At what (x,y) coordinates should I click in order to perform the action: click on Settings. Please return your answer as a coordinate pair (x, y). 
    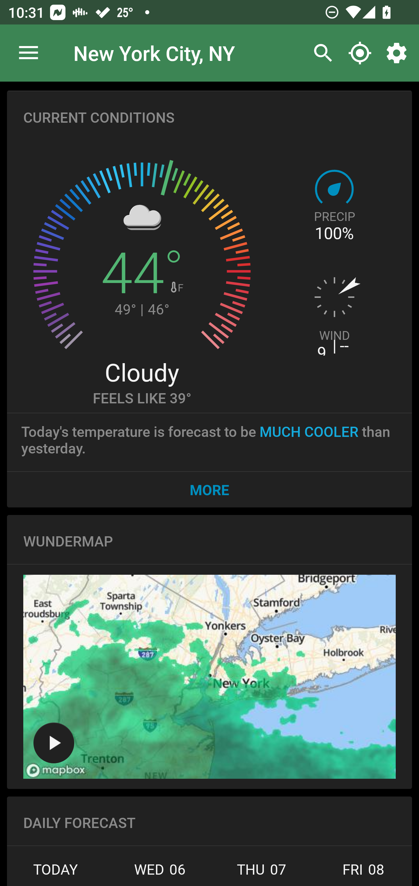
    Looking at the image, I should click on (399, 53).